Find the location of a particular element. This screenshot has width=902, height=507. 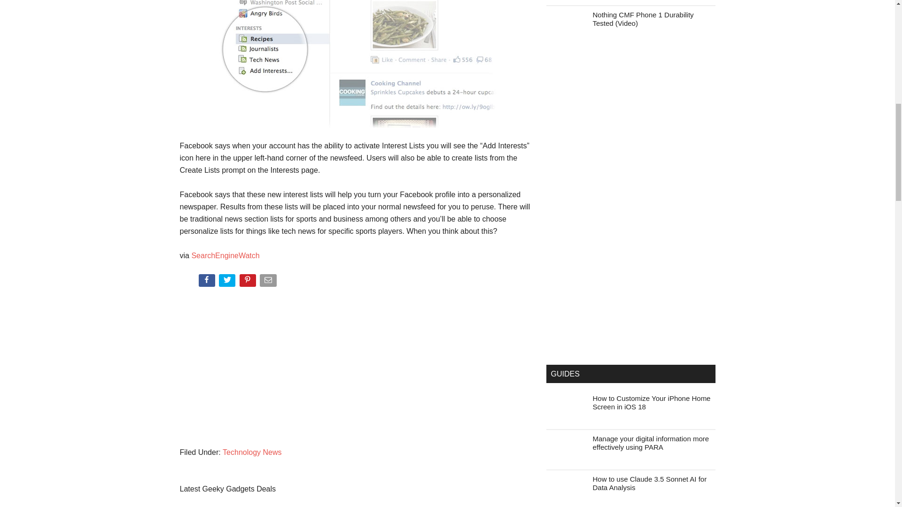

interest-lists is located at coordinates (356, 64).